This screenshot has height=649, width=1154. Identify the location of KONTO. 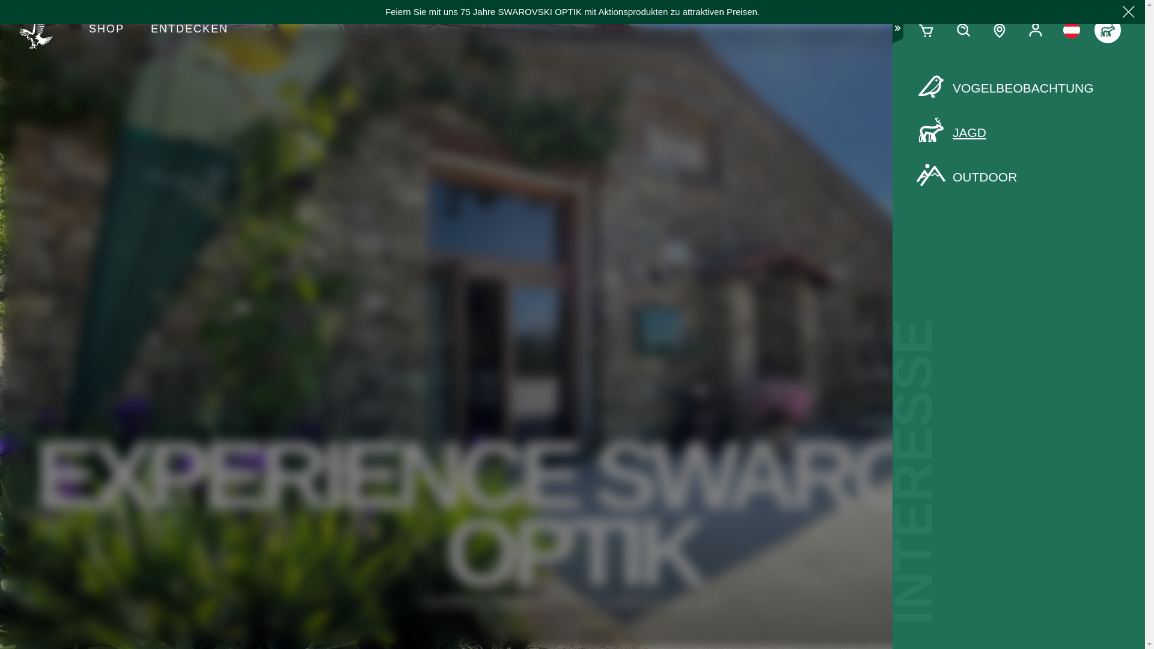
(1035, 30).